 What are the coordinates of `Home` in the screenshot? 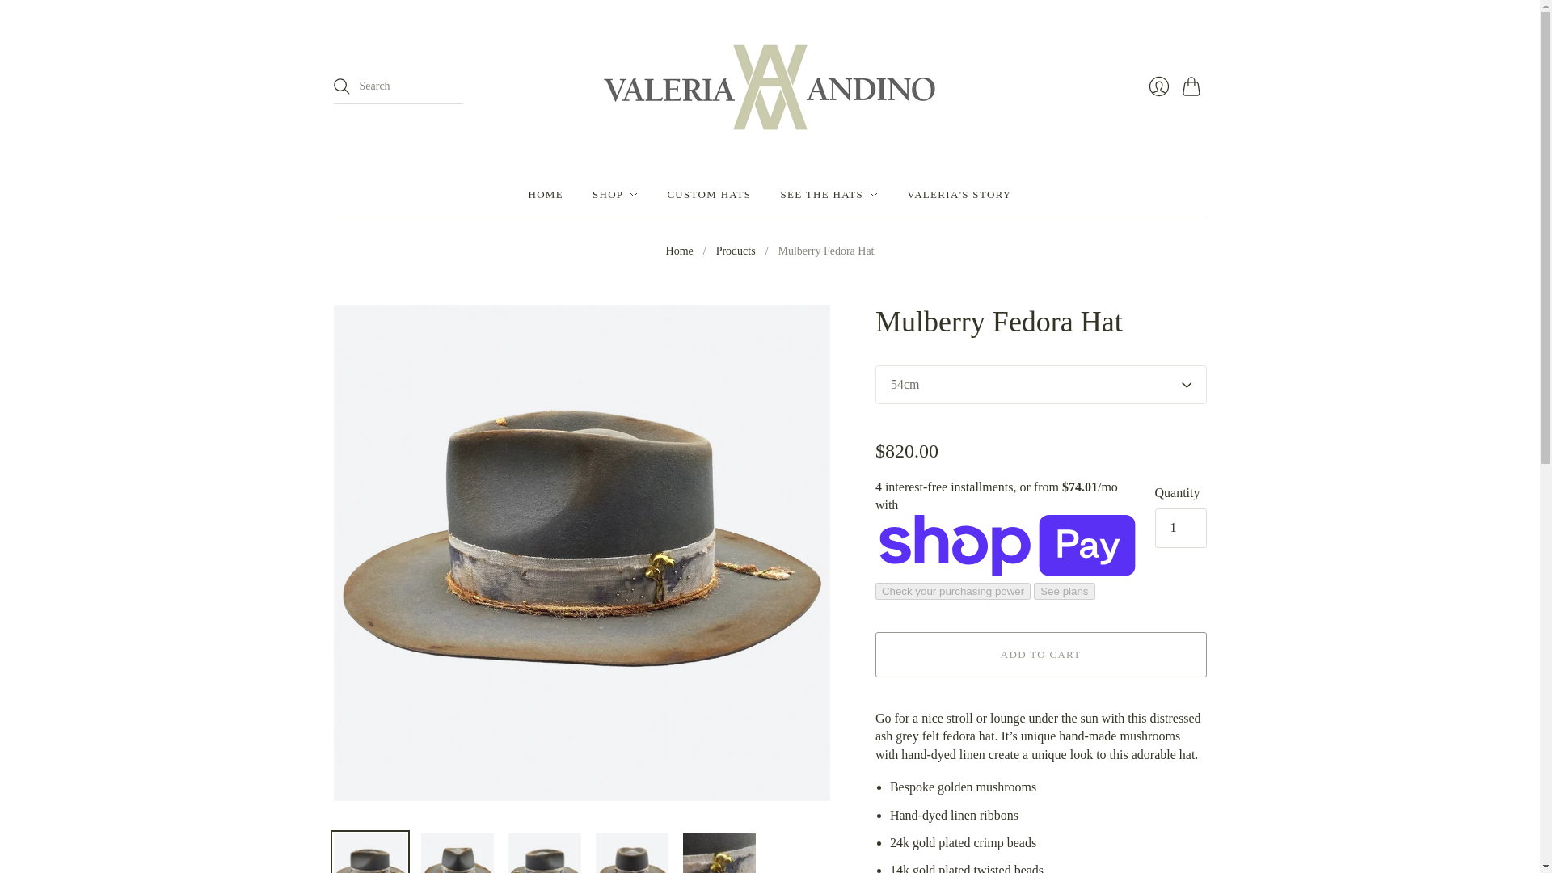 It's located at (679, 251).